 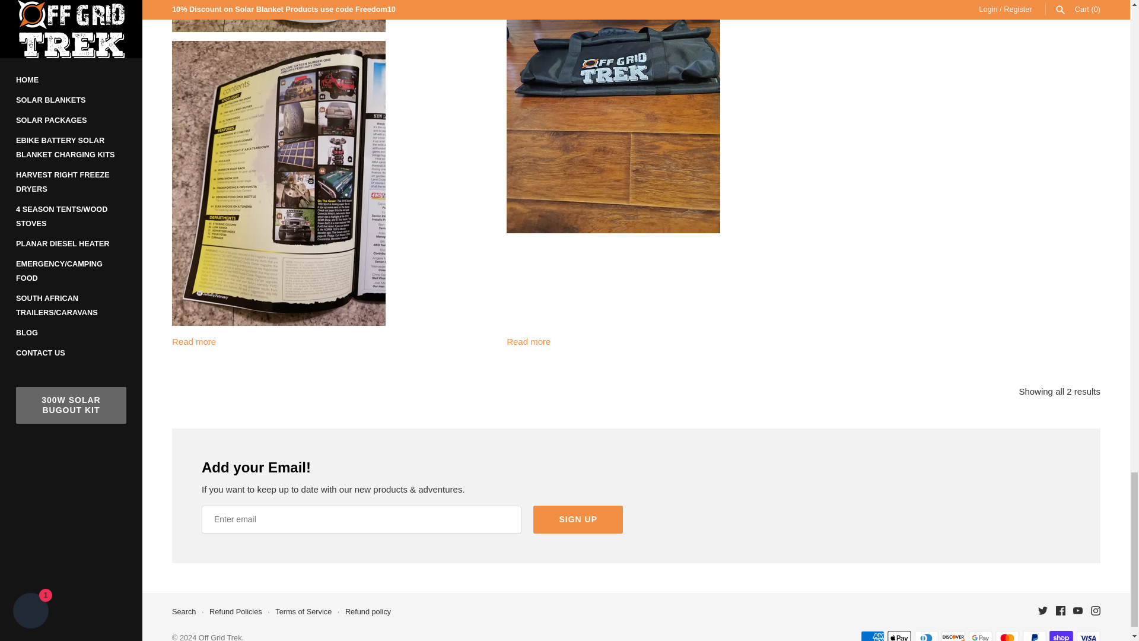 I want to click on Mastercard, so click(x=1007, y=636).